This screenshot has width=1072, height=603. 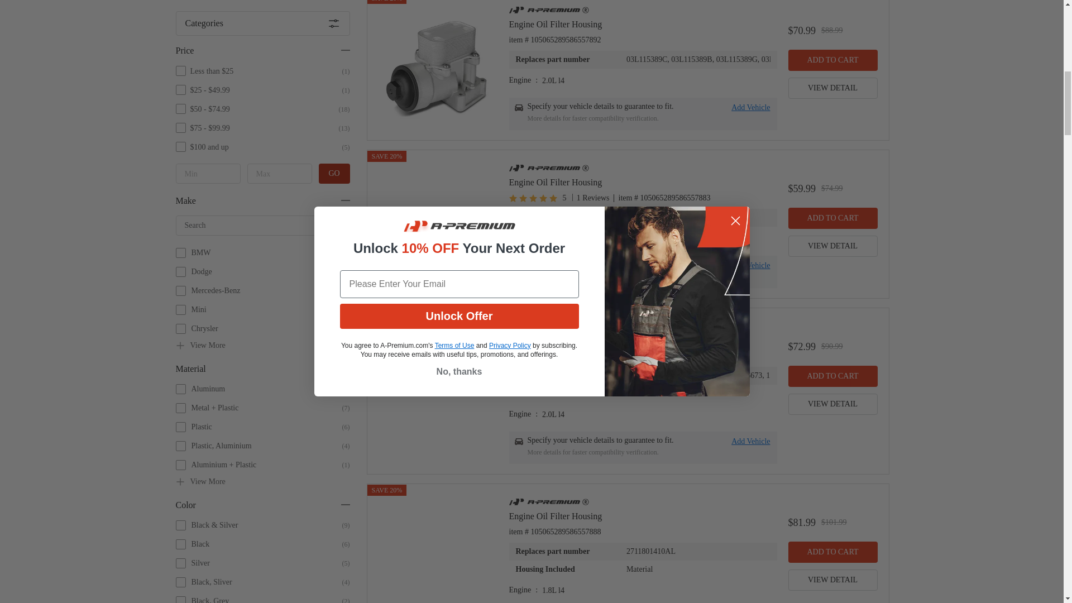 I want to click on VIEW DETAIL, so click(x=833, y=404).